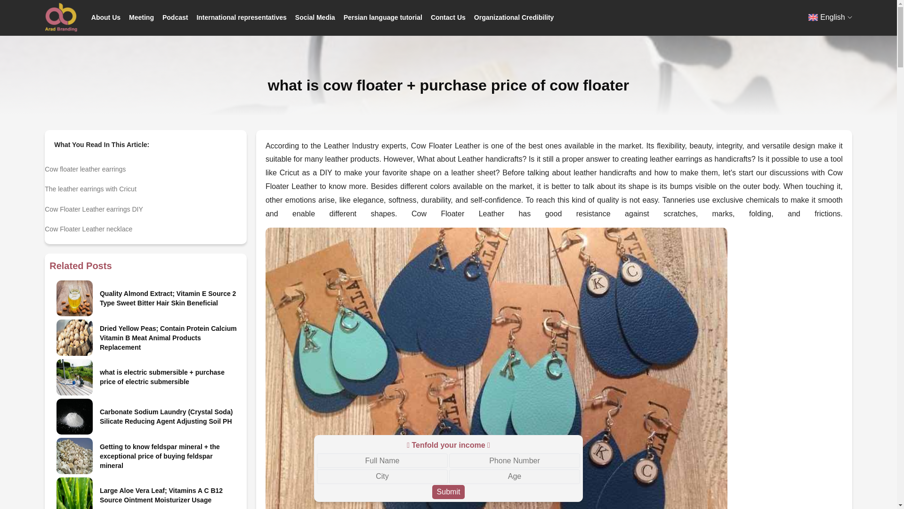  What do you see at coordinates (175, 17) in the screenshot?
I see `Podcast` at bounding box center [175, 17].